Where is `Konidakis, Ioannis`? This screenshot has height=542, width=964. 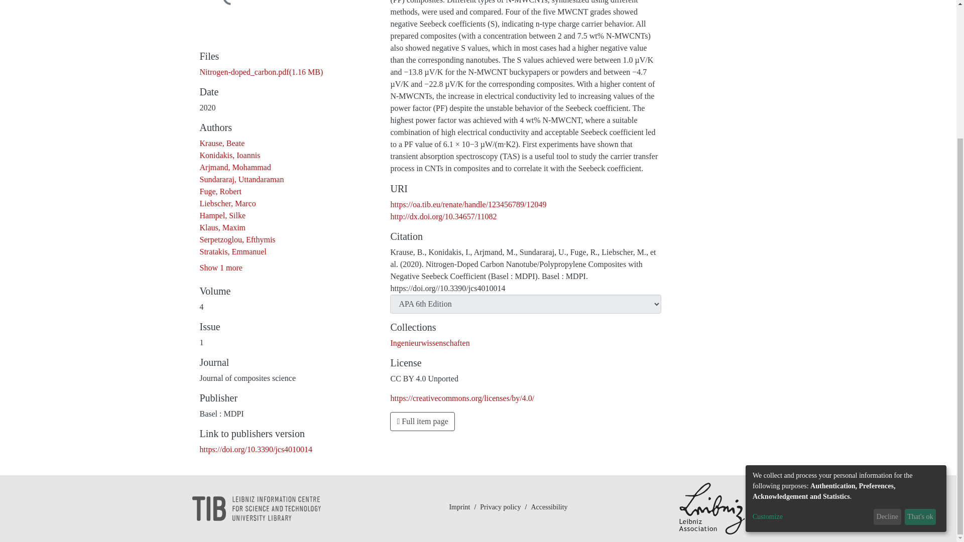 Konidakis, Ioannis is located at coordinates (230, 155).